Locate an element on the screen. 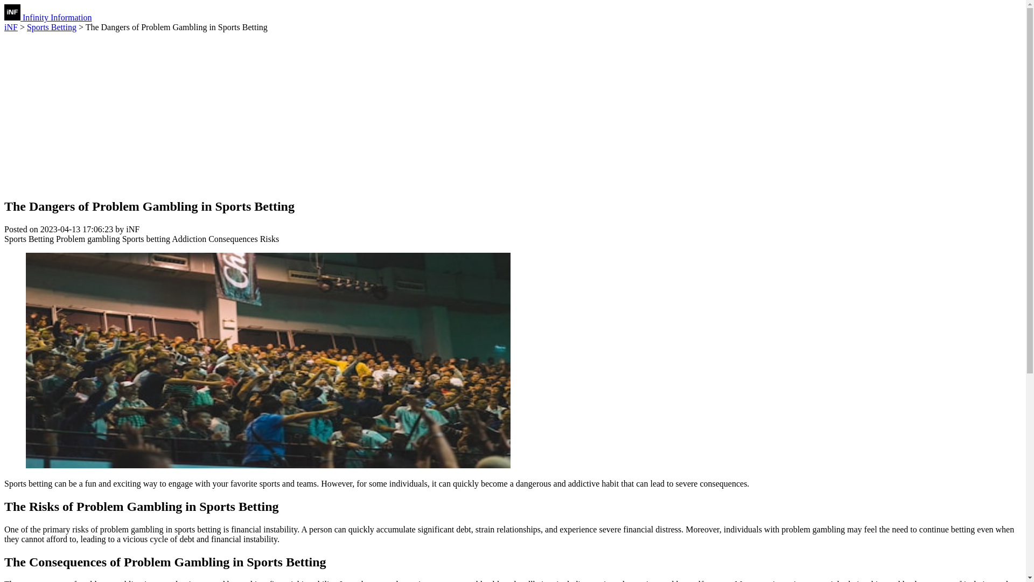 The image size is (1034, 582). Risks is located at coordinates (269, 239).